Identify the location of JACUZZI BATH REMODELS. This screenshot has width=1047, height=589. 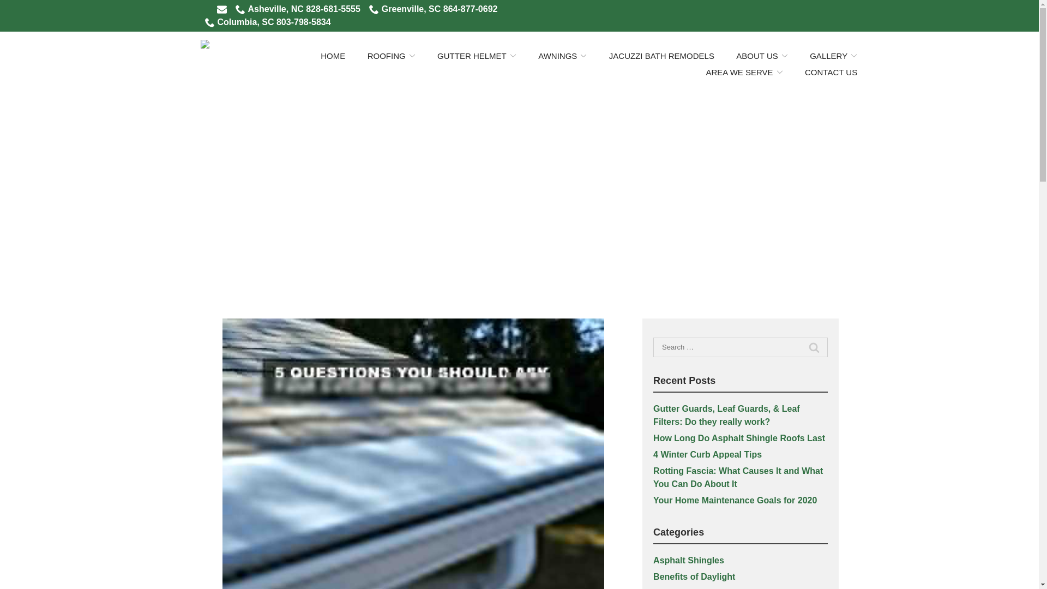
(661, 56).